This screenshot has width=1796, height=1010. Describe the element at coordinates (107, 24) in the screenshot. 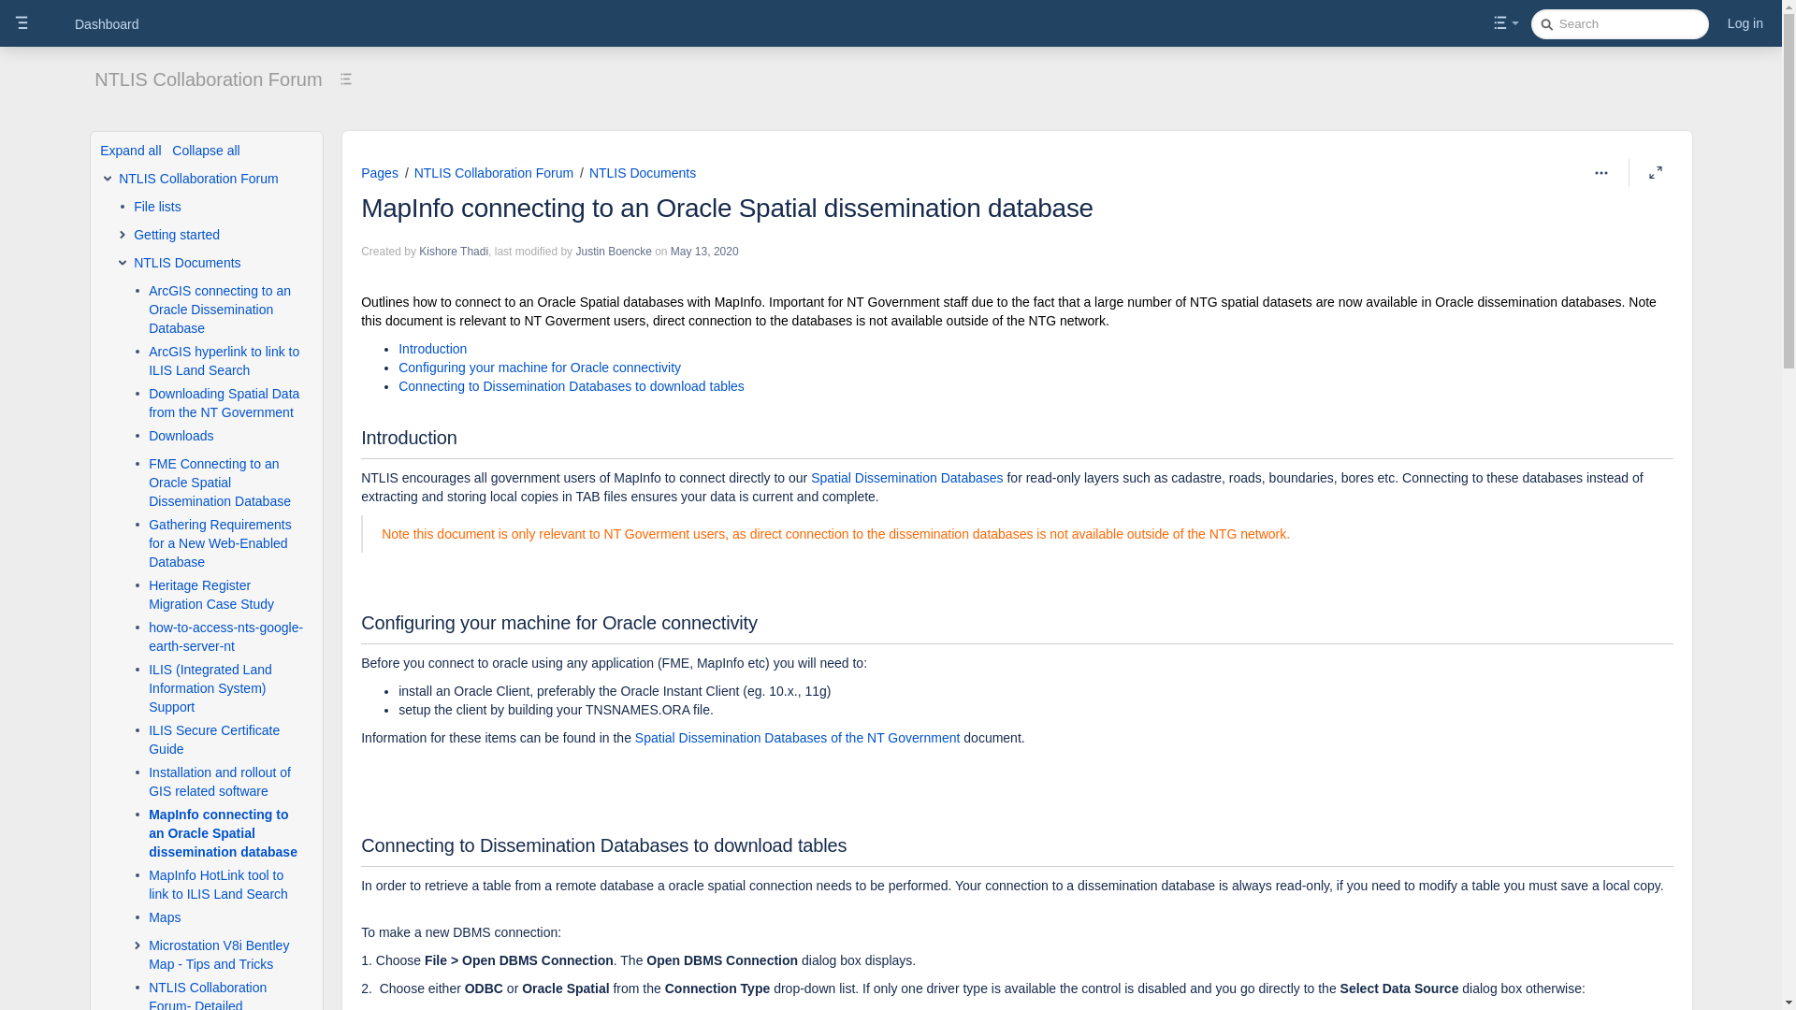

I see `Dashboard` at that location.